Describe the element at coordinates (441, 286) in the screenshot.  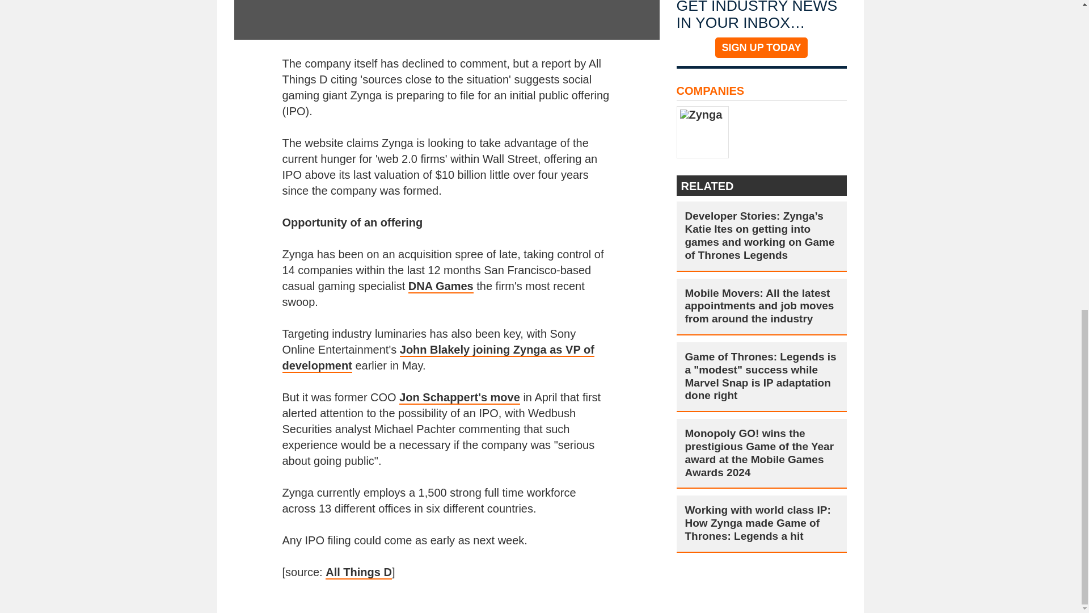
I see `DNA Games` at that location.